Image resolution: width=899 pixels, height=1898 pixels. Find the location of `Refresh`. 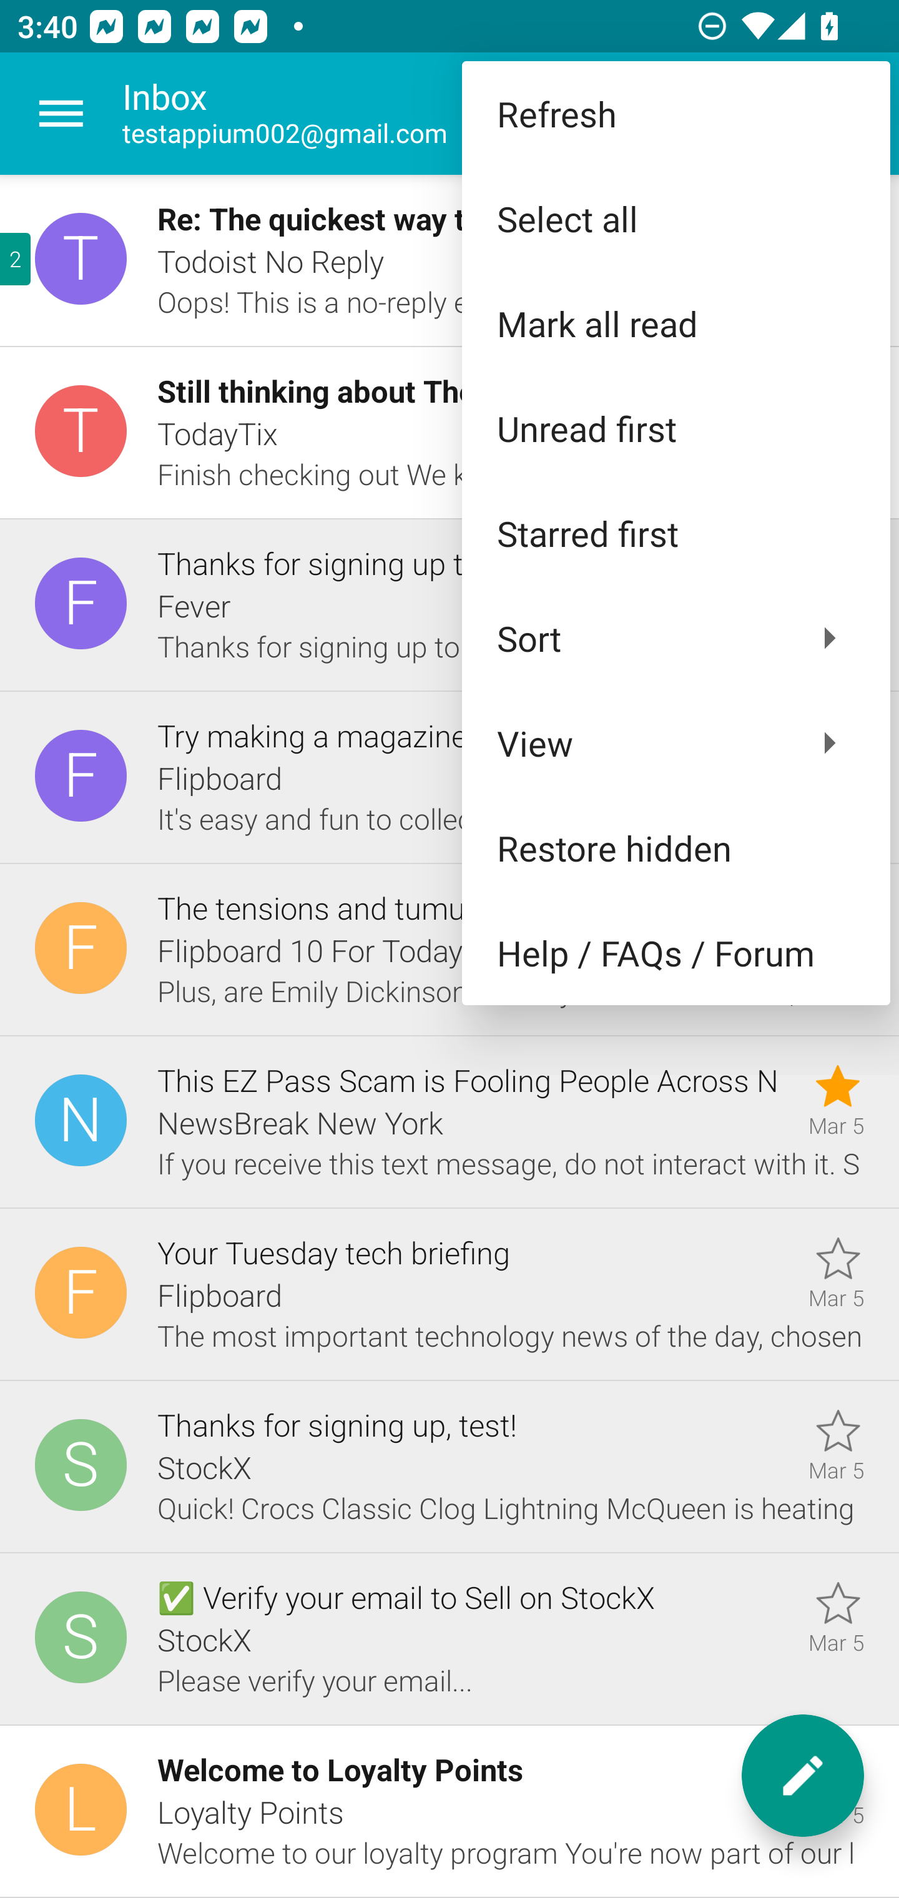

Refresh is located at coordinates (675, 114).